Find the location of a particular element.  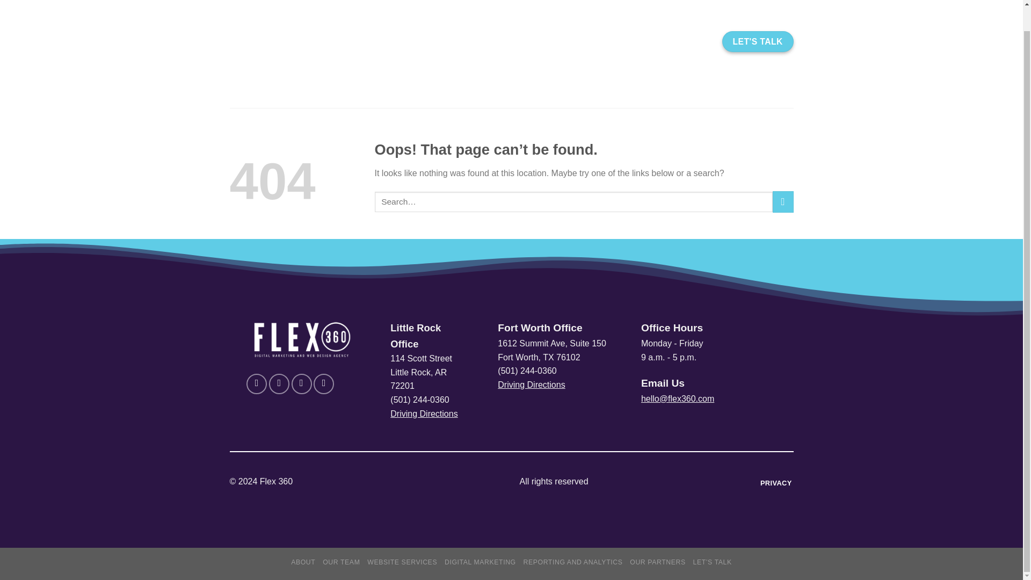

Follow on LinkedIn is located at coordinates (323, 383).